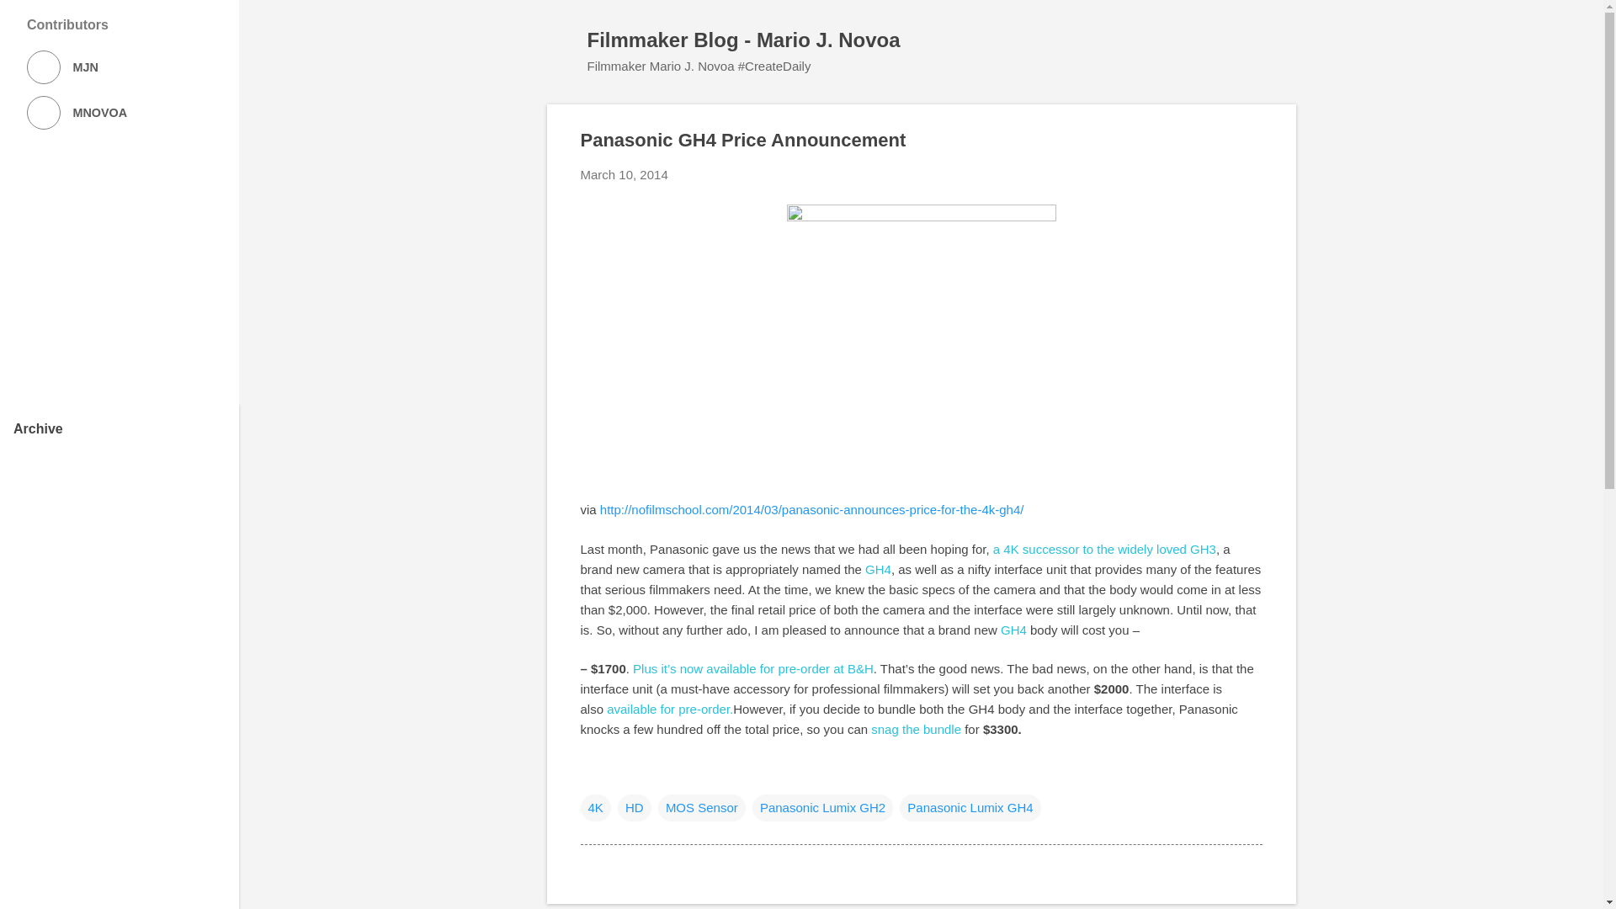 This screenshot has height=909, width=1616. What do you see at coordinates (634, 808) in the screenshot?
I see `HD` at bounding box center [634, 808].